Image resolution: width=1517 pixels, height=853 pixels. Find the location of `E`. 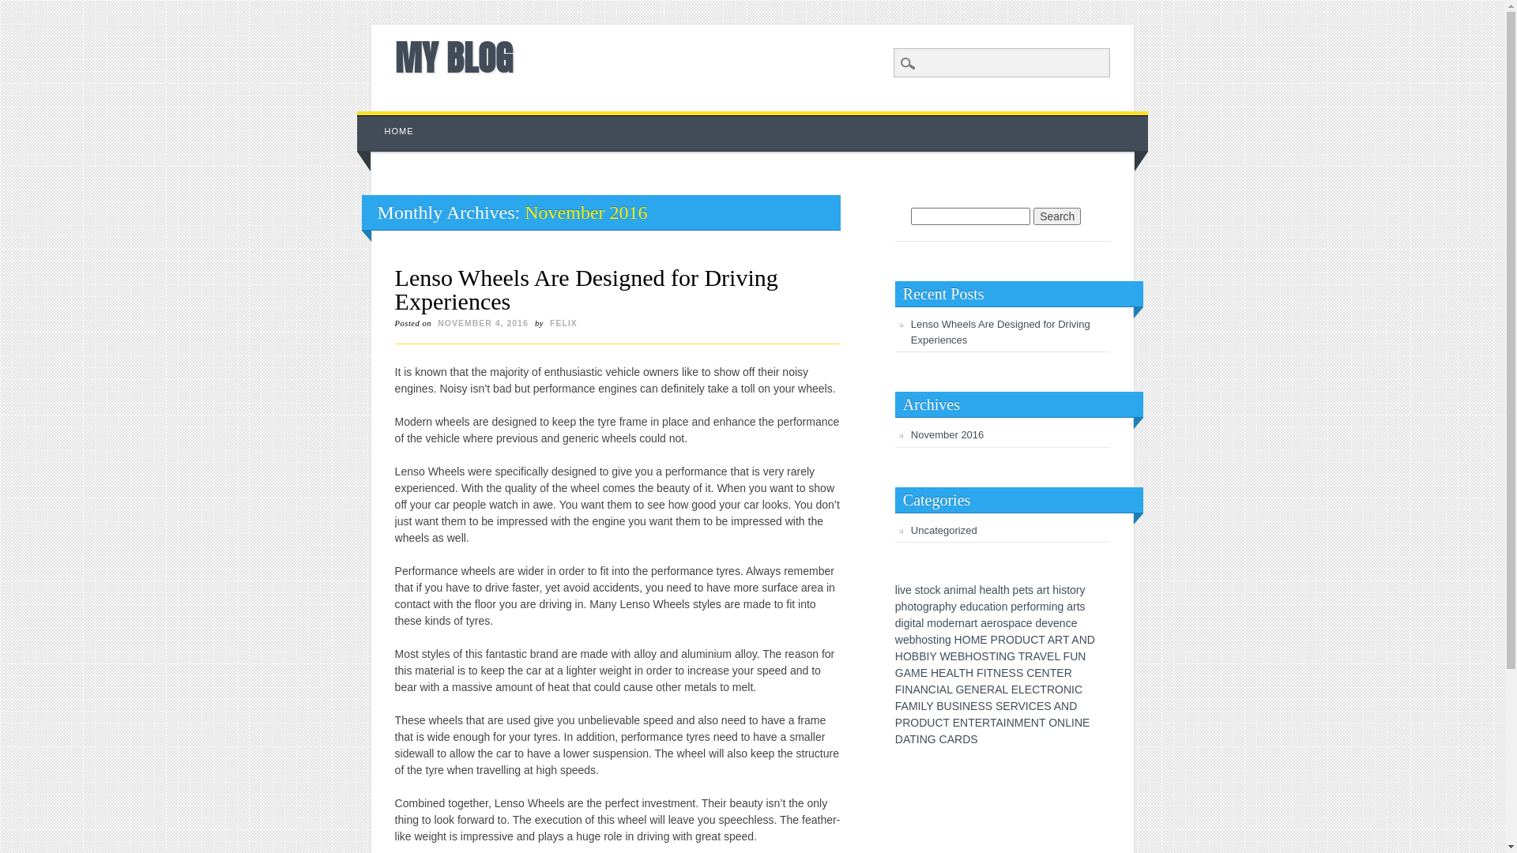

E is located at coordinates (983, 640).